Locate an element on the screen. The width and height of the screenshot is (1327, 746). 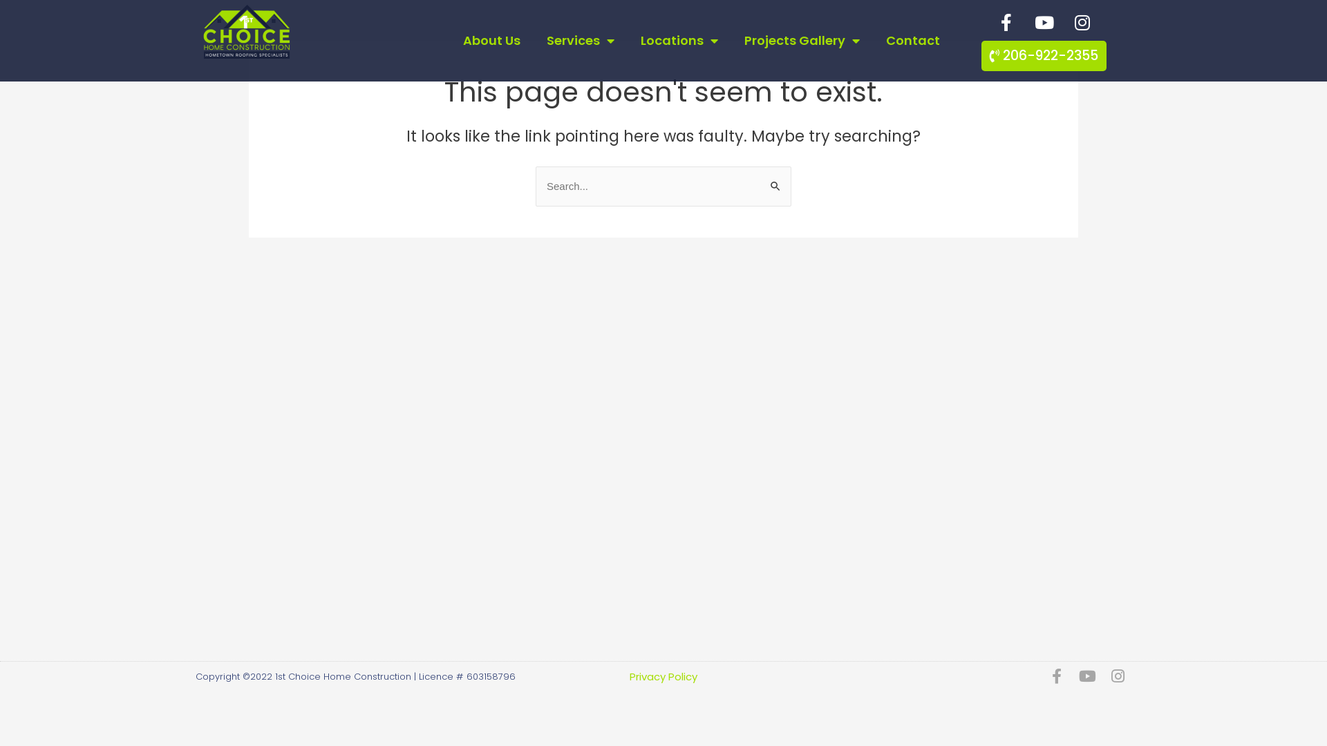
Privacy Policy is located at coordinates (663, 676).